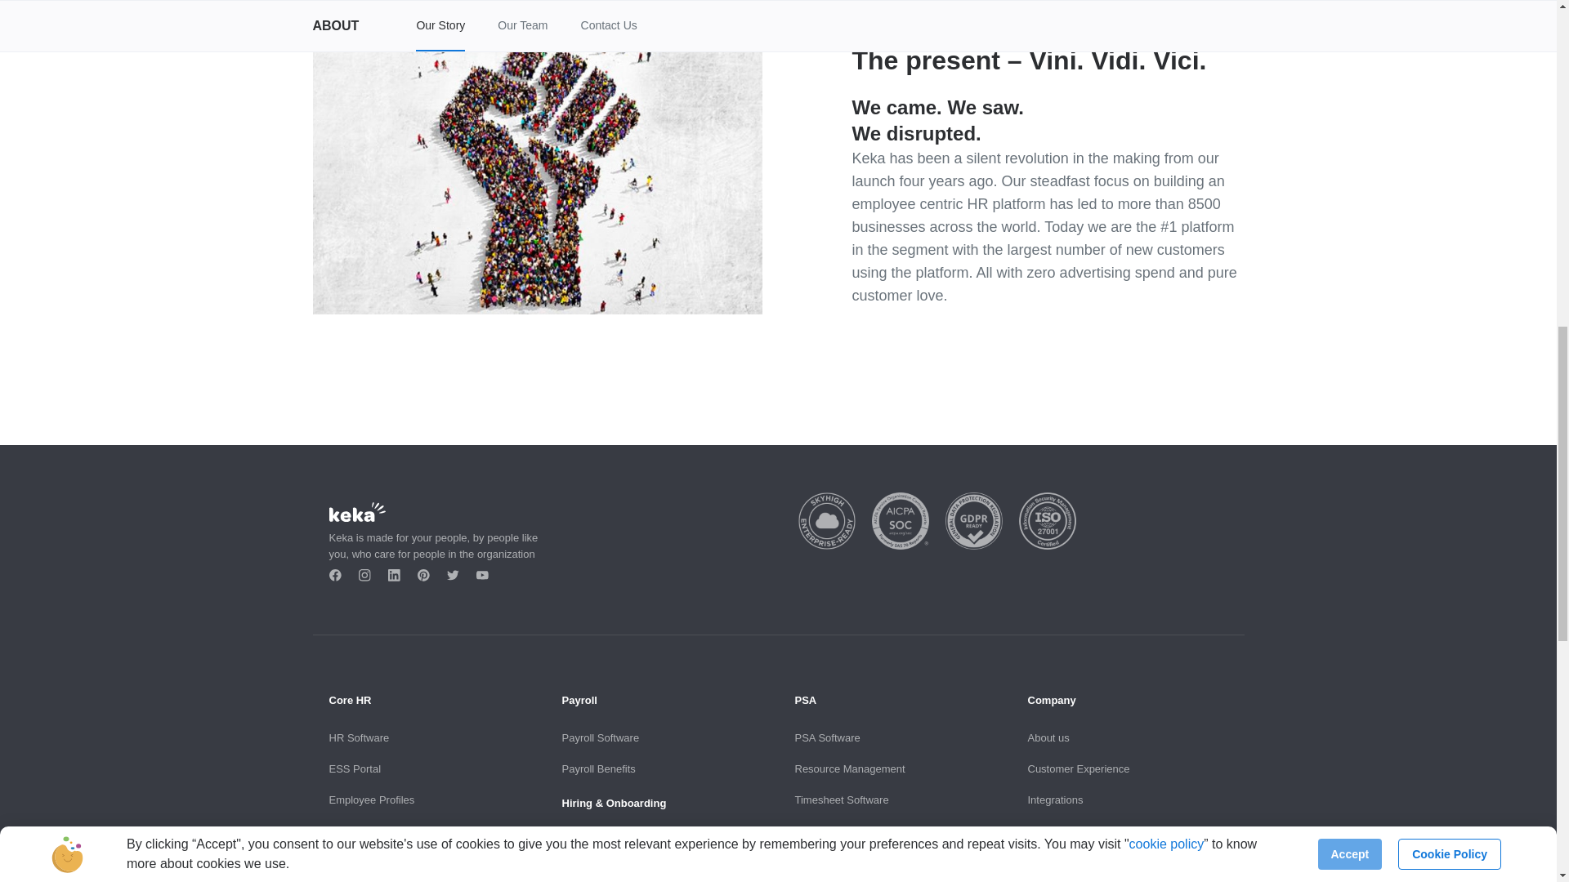 This screenshot has width=1569, height=882. Describe the element at coordinates (371, 800) in the screenshot. I see `Employee Profiles` at that location.